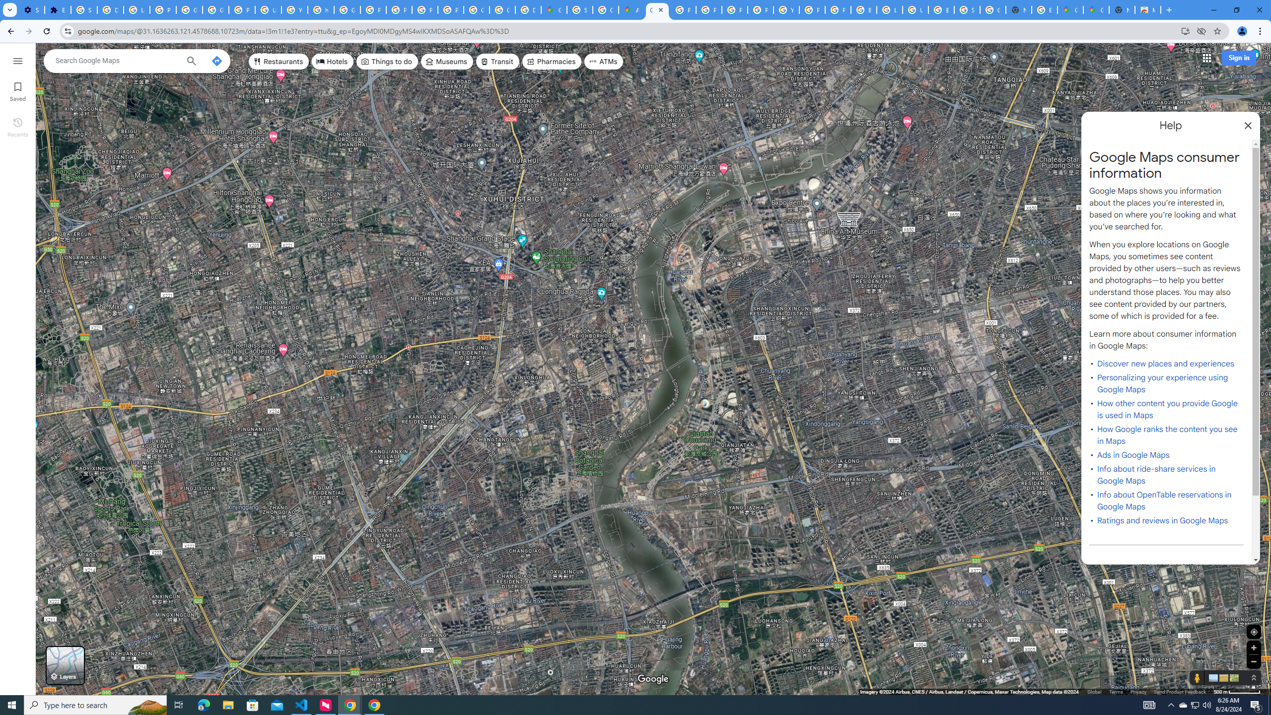  What do you see at coordinates (785, 10) in the screenshot?
I see `YouTube` at bounding box center [785, 10].